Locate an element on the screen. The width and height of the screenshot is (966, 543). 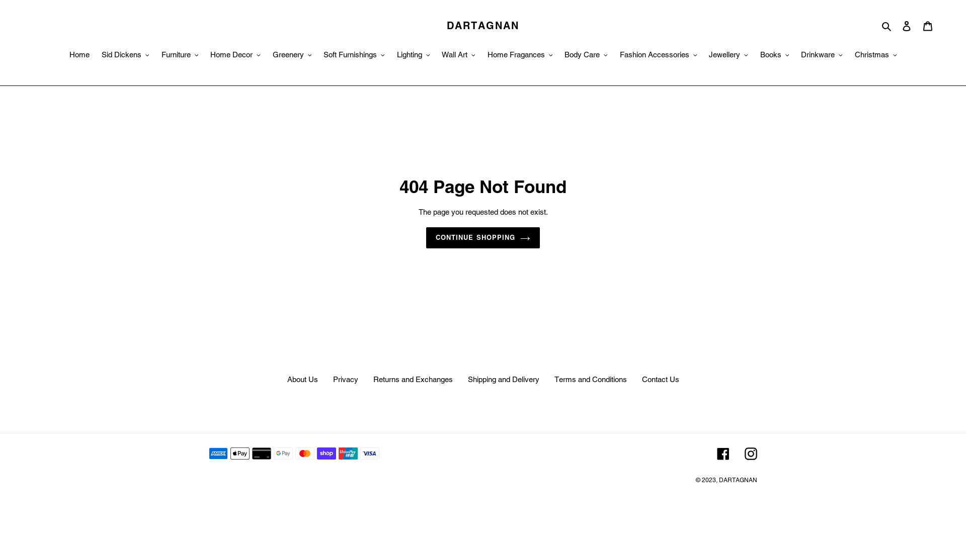
DARTAGNAN is located at coordinates (738, 480).